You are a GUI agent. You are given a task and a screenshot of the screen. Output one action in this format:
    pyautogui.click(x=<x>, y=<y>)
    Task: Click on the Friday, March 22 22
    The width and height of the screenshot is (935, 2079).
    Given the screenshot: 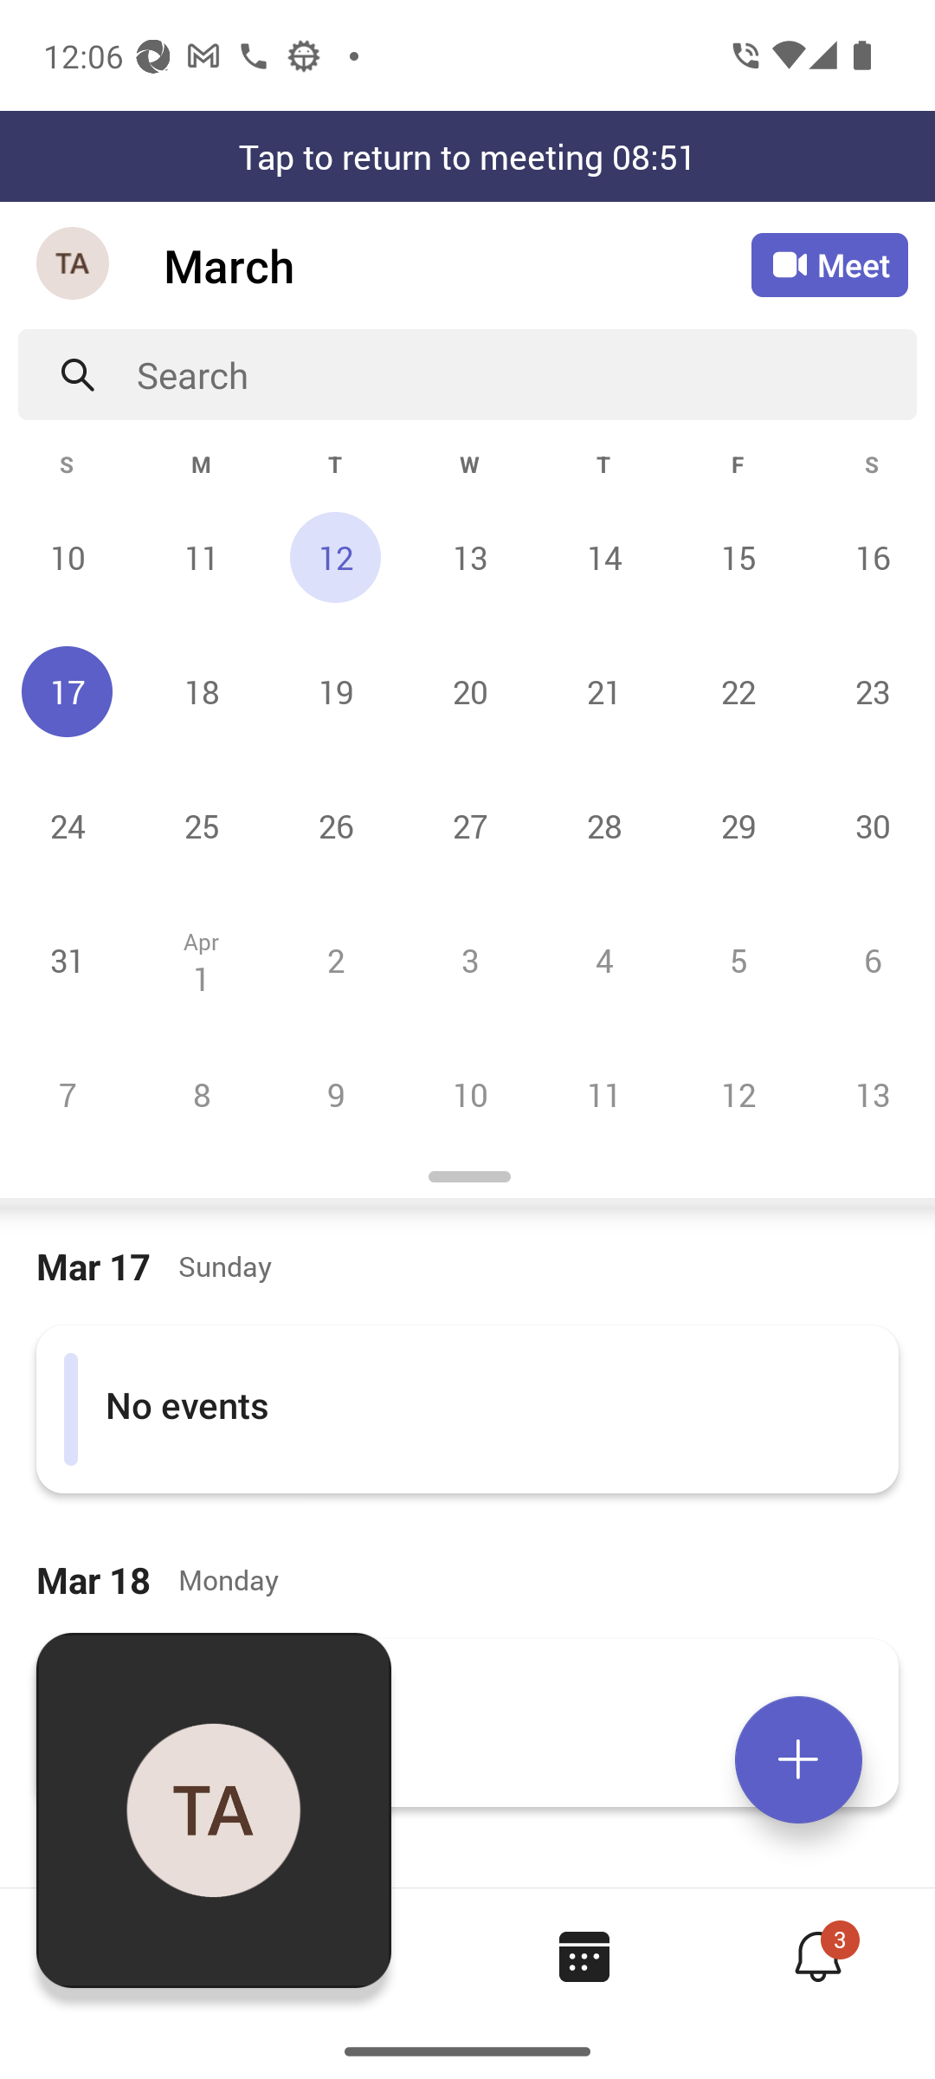 What is the action you would take?
    pyautogui.click(x=738, y=691)
    